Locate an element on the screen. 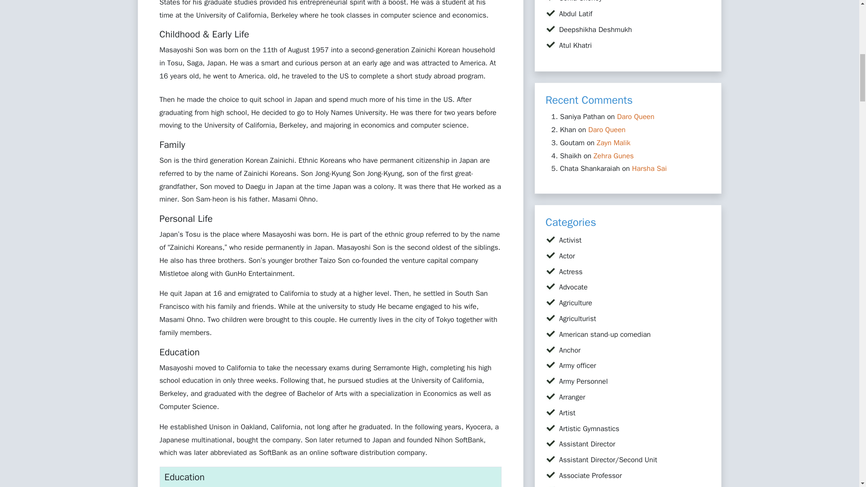 The image size is (866, 487). Daro Queen is located at coordinates (636, 116).